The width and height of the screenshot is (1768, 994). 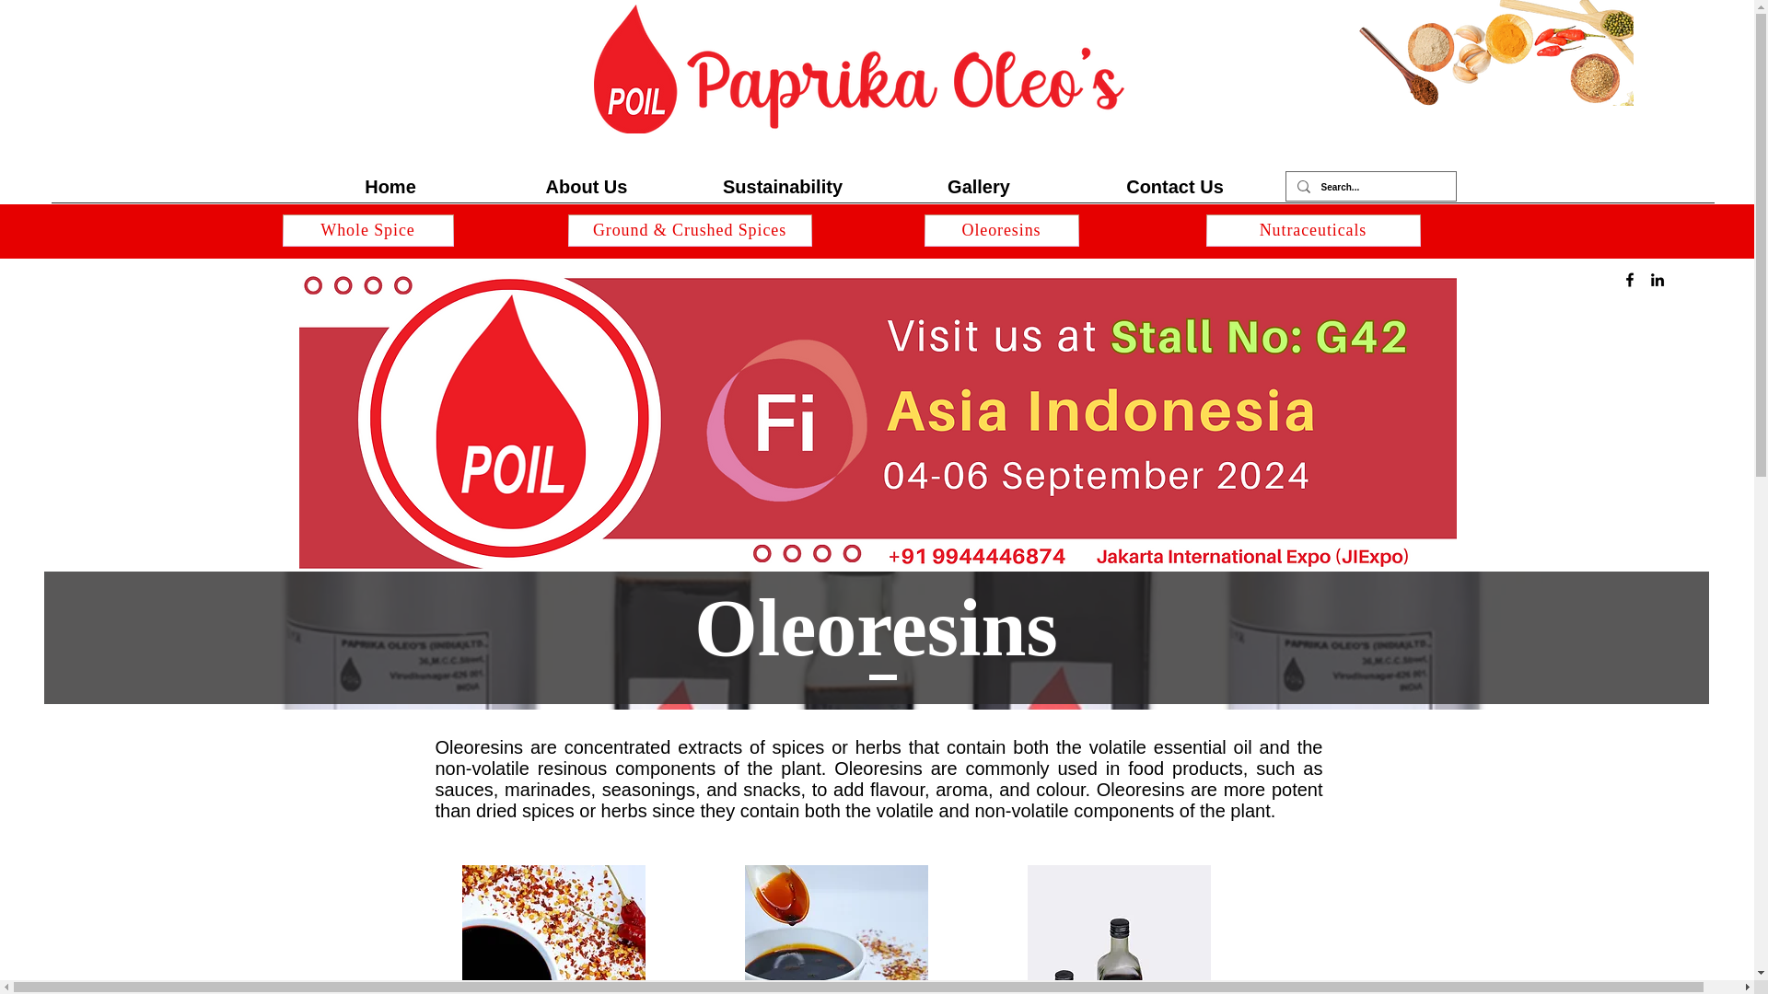 I want to click on Contact Us, so click(x=1175, y=186).